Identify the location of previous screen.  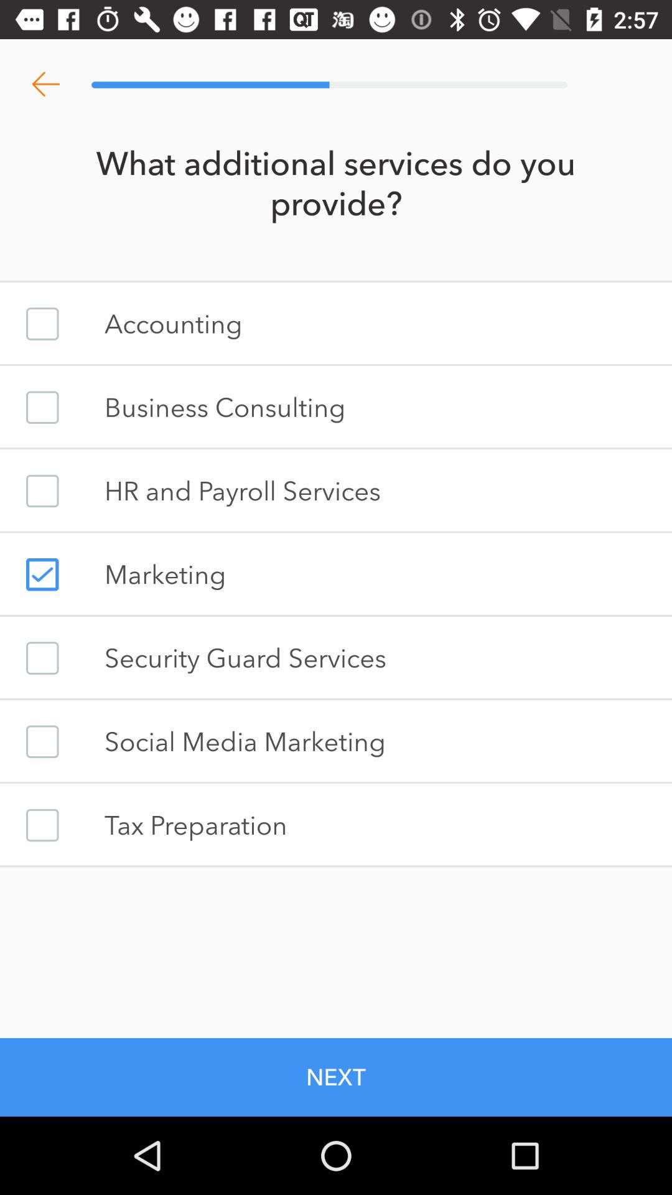
(46, 85).